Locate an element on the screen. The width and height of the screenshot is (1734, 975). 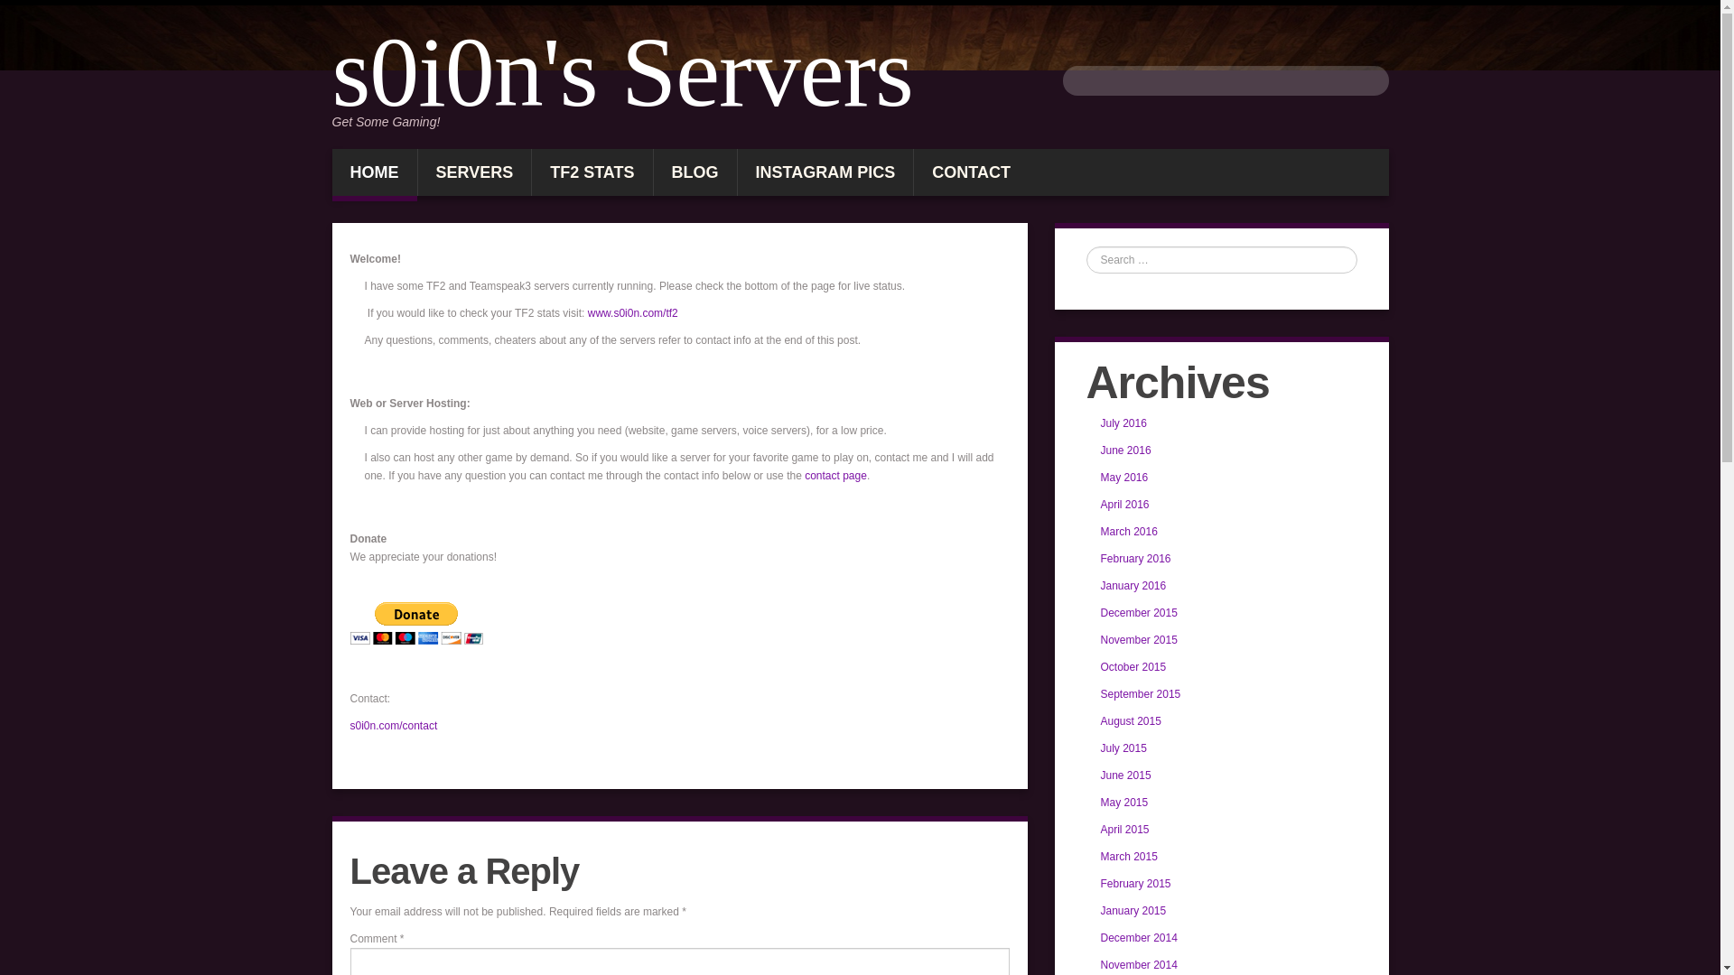
February 2016 is located at coordinates (1134, 559).